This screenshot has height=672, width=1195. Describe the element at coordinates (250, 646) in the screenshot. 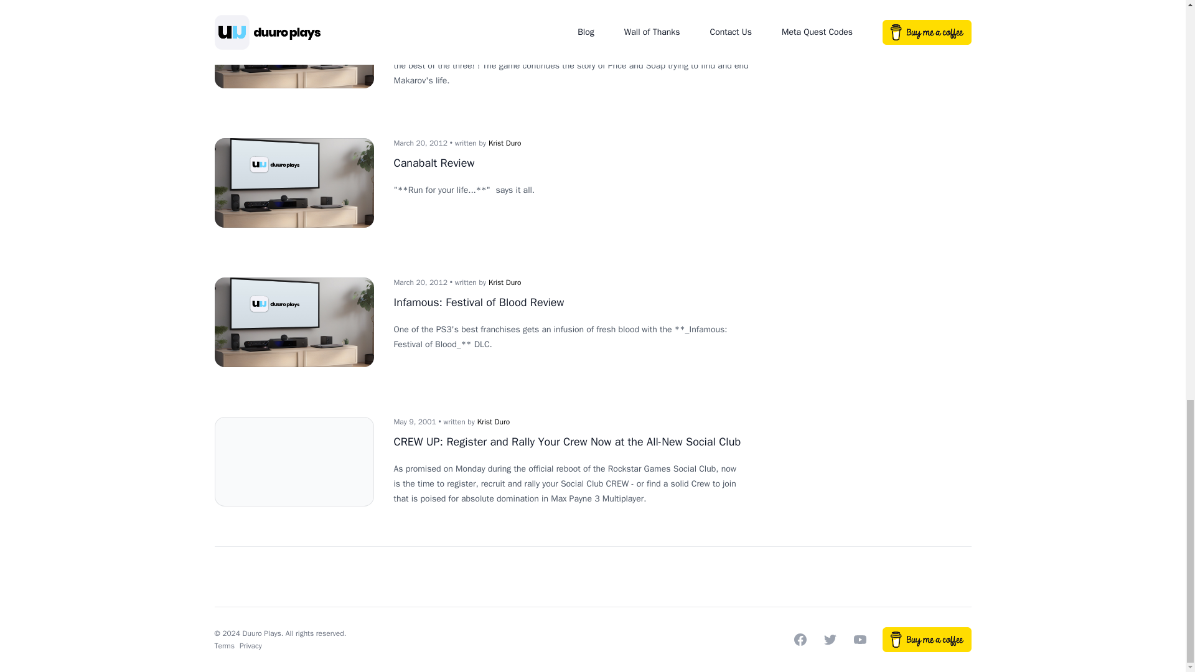

I see `Privacy` at that location.